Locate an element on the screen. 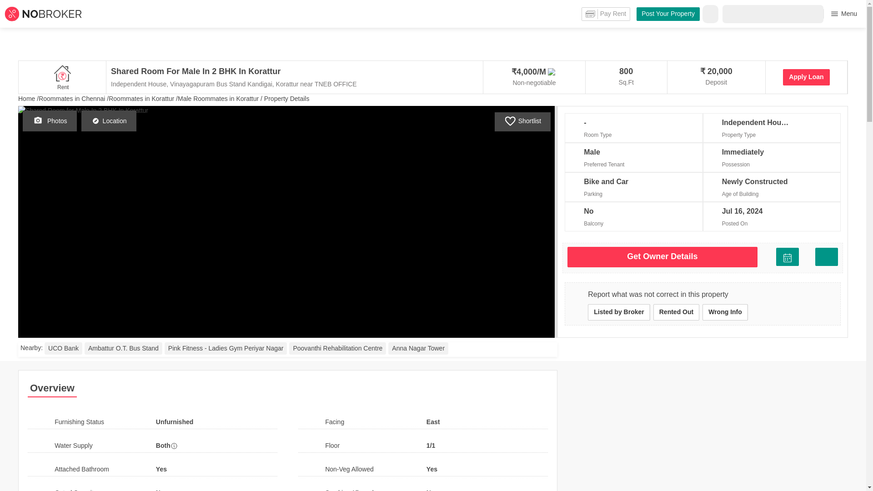 The width and height of the screenshot is (873, 491). Ambattur O.T. Bus Stand is located at coordinates (124, 348).